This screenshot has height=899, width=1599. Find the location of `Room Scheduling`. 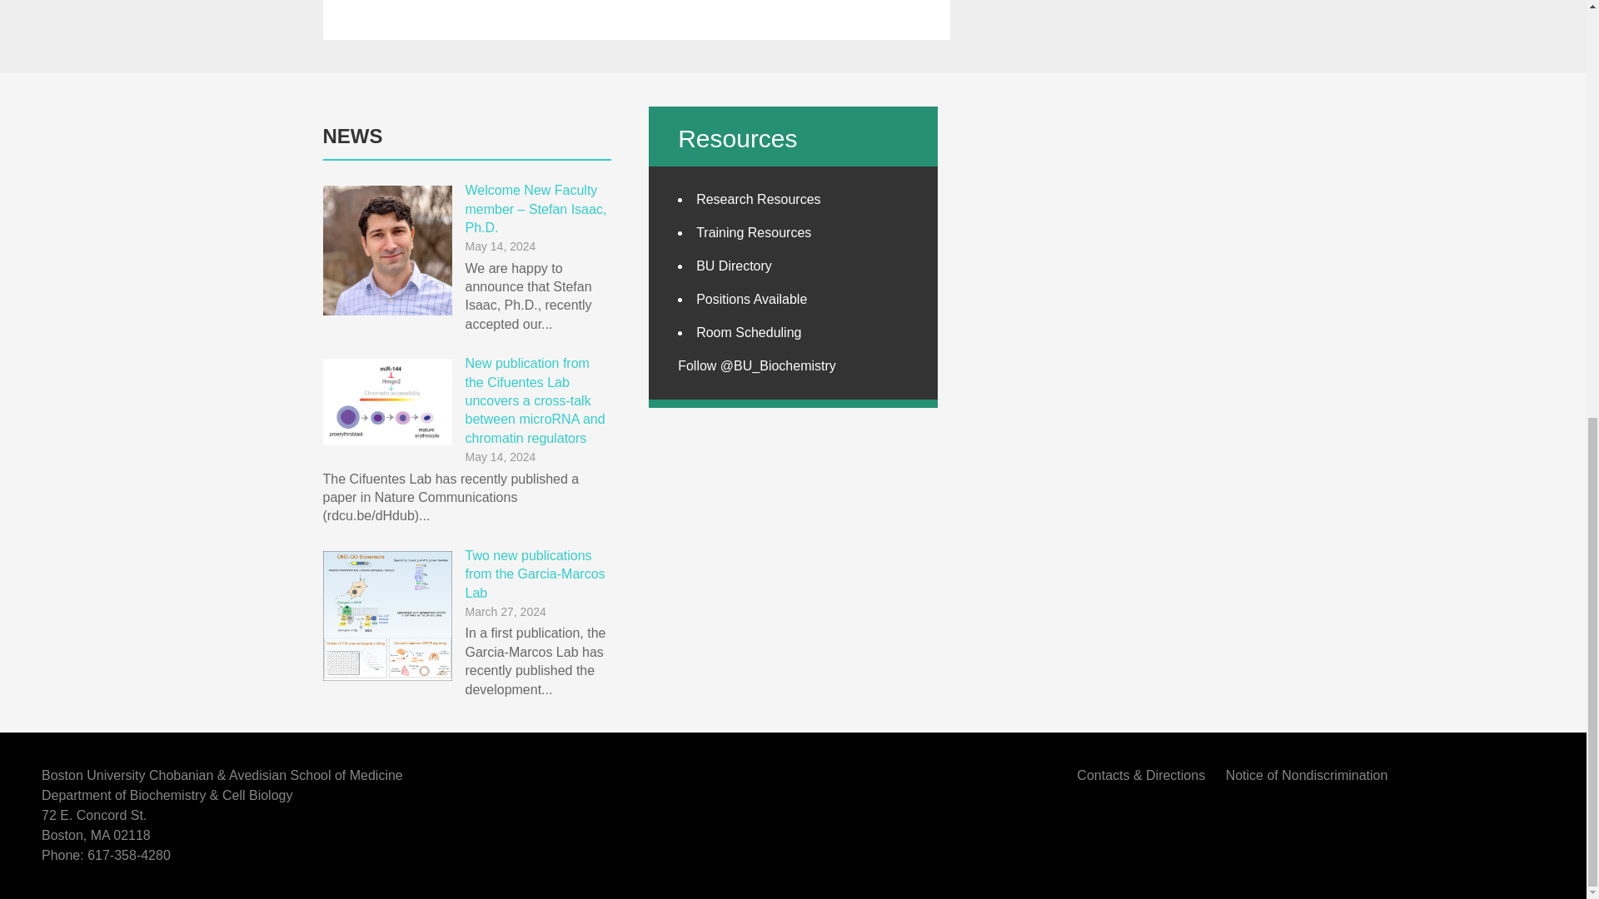

Room Scheduling is located at coordinates (748, 332).